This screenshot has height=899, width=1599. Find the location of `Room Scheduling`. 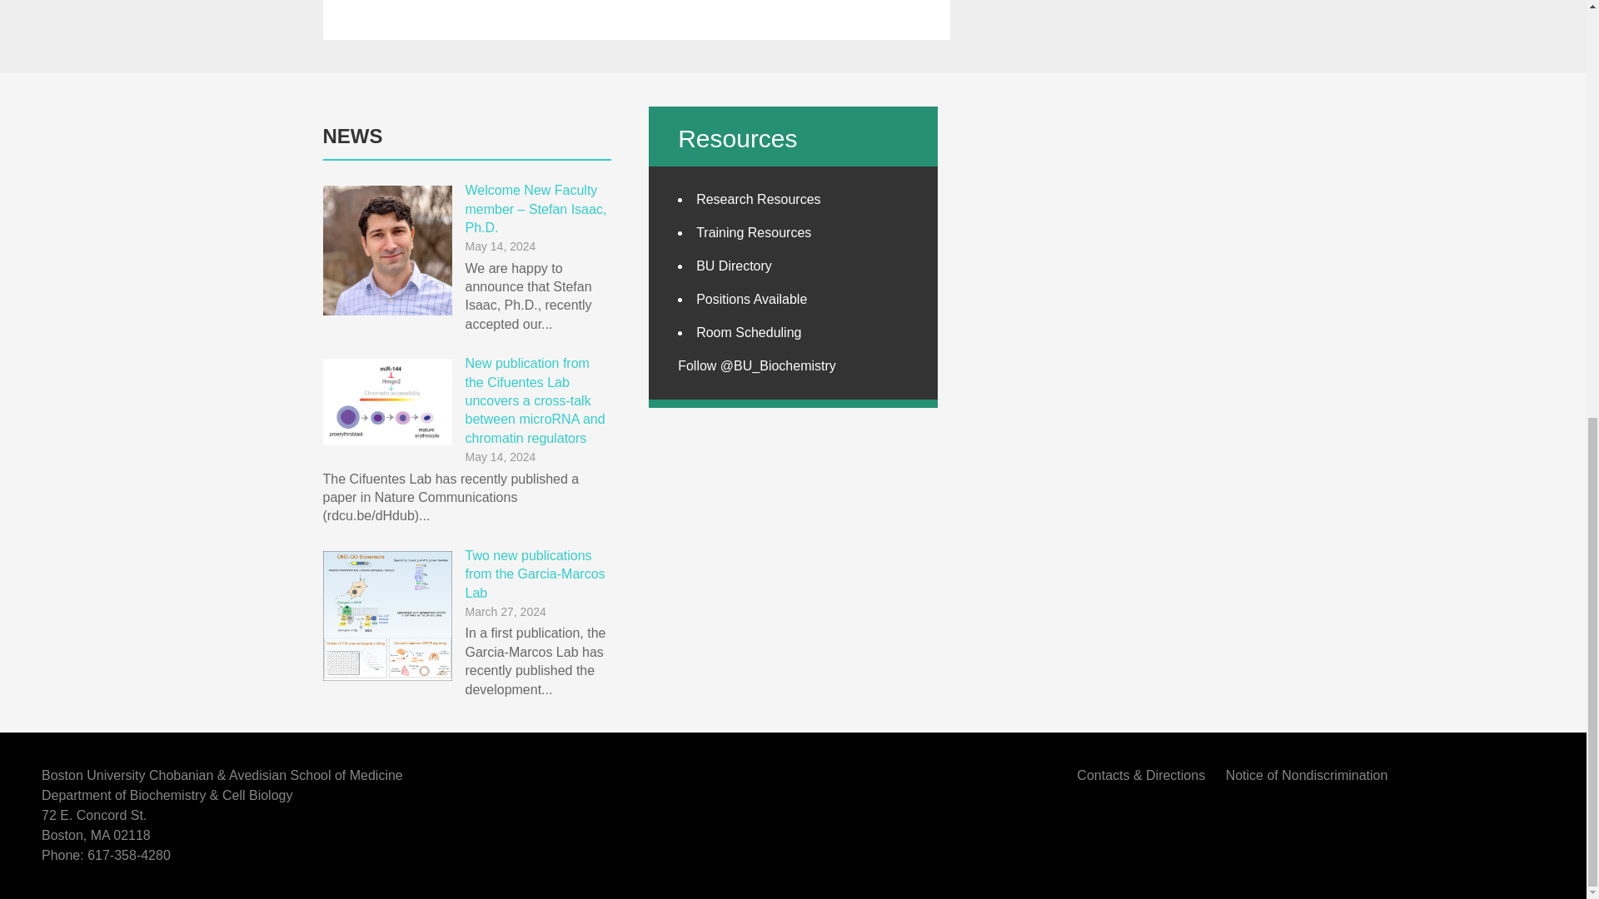

Room Scheduling is located at coordinates (748, 332).